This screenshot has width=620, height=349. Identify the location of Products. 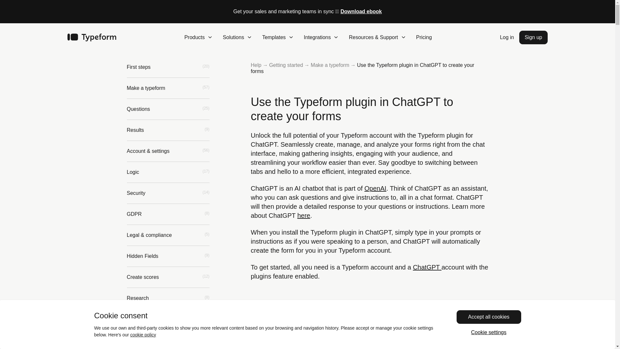
(198, 37).